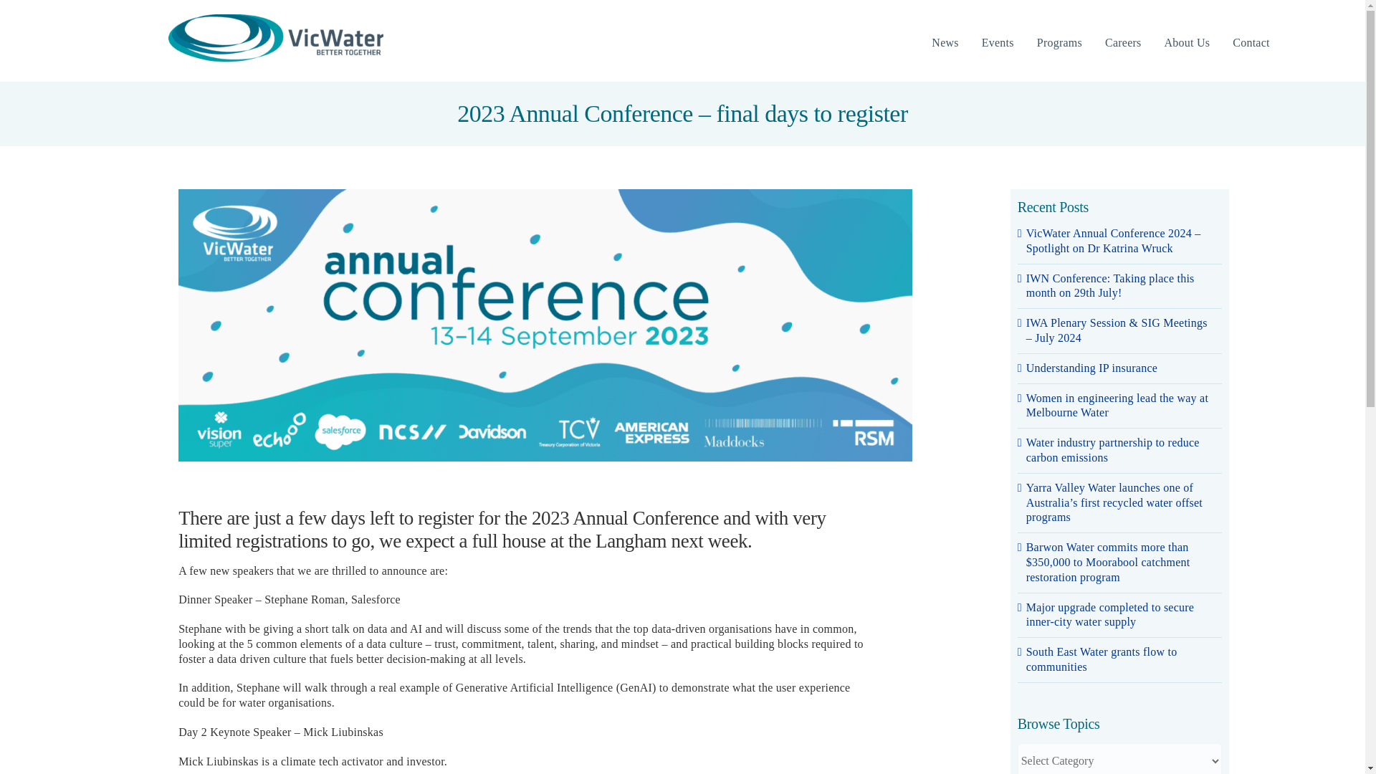 The image size is (1376, 774). Describe the element at coordinates (1102, 659) in the screenshot. I see `South East Water grants flow to communities` at that location.